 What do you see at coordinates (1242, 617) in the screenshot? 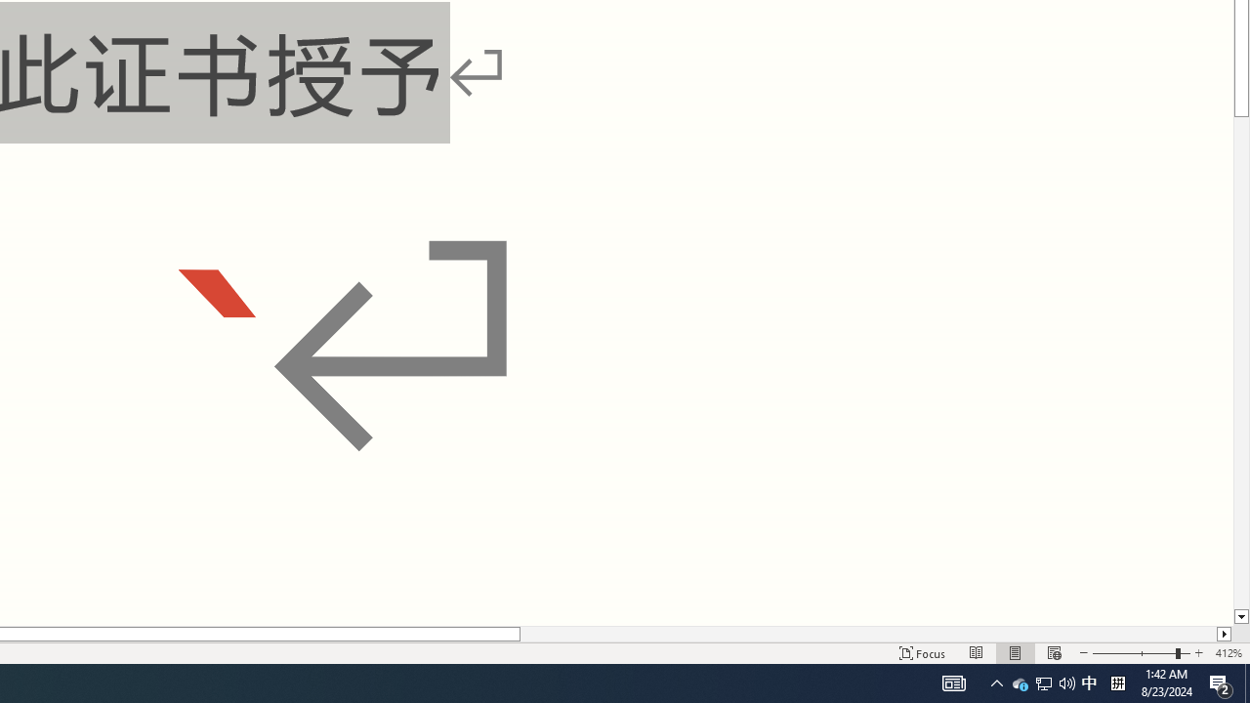
I see `Line down` at bounding box center [1242, 617].